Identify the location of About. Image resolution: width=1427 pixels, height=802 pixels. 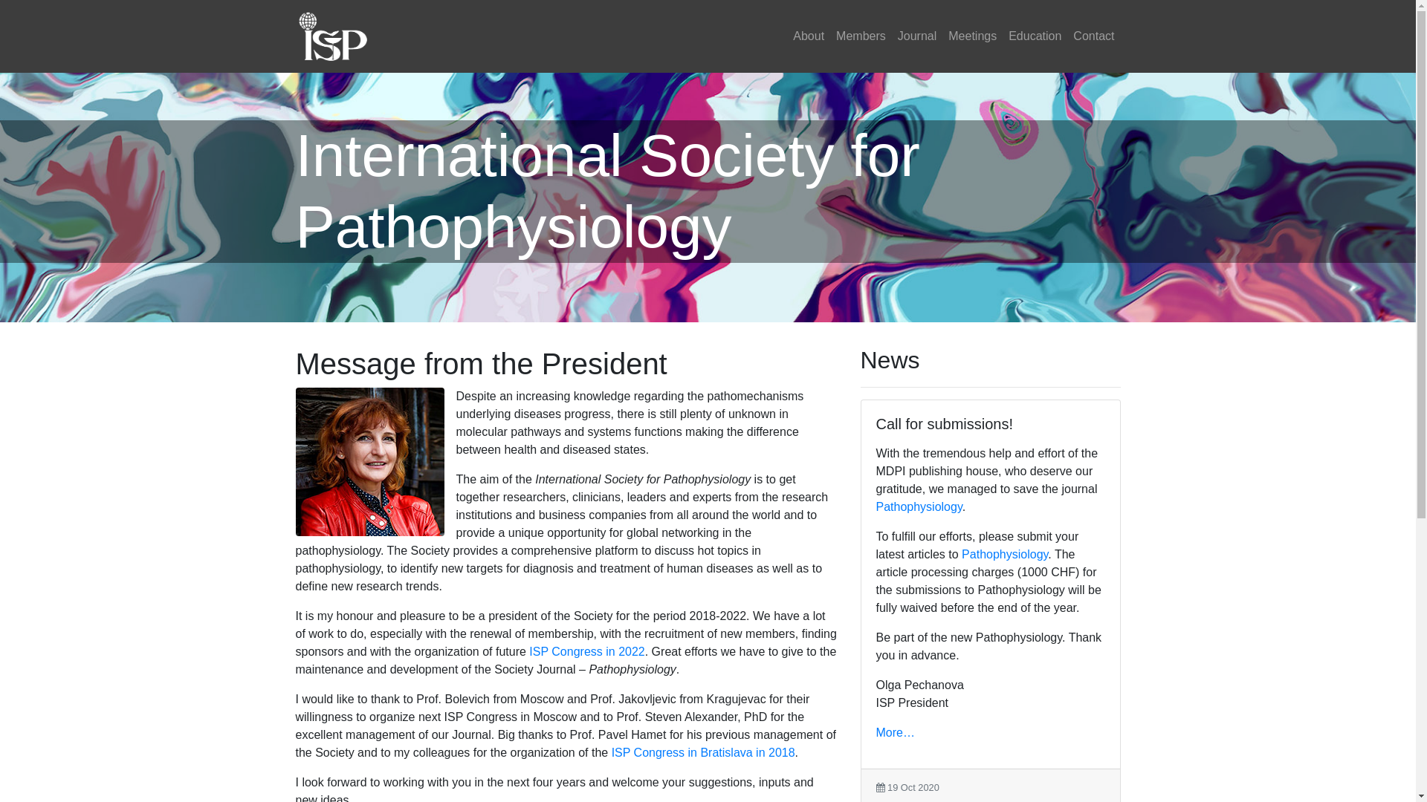
(809, 36).